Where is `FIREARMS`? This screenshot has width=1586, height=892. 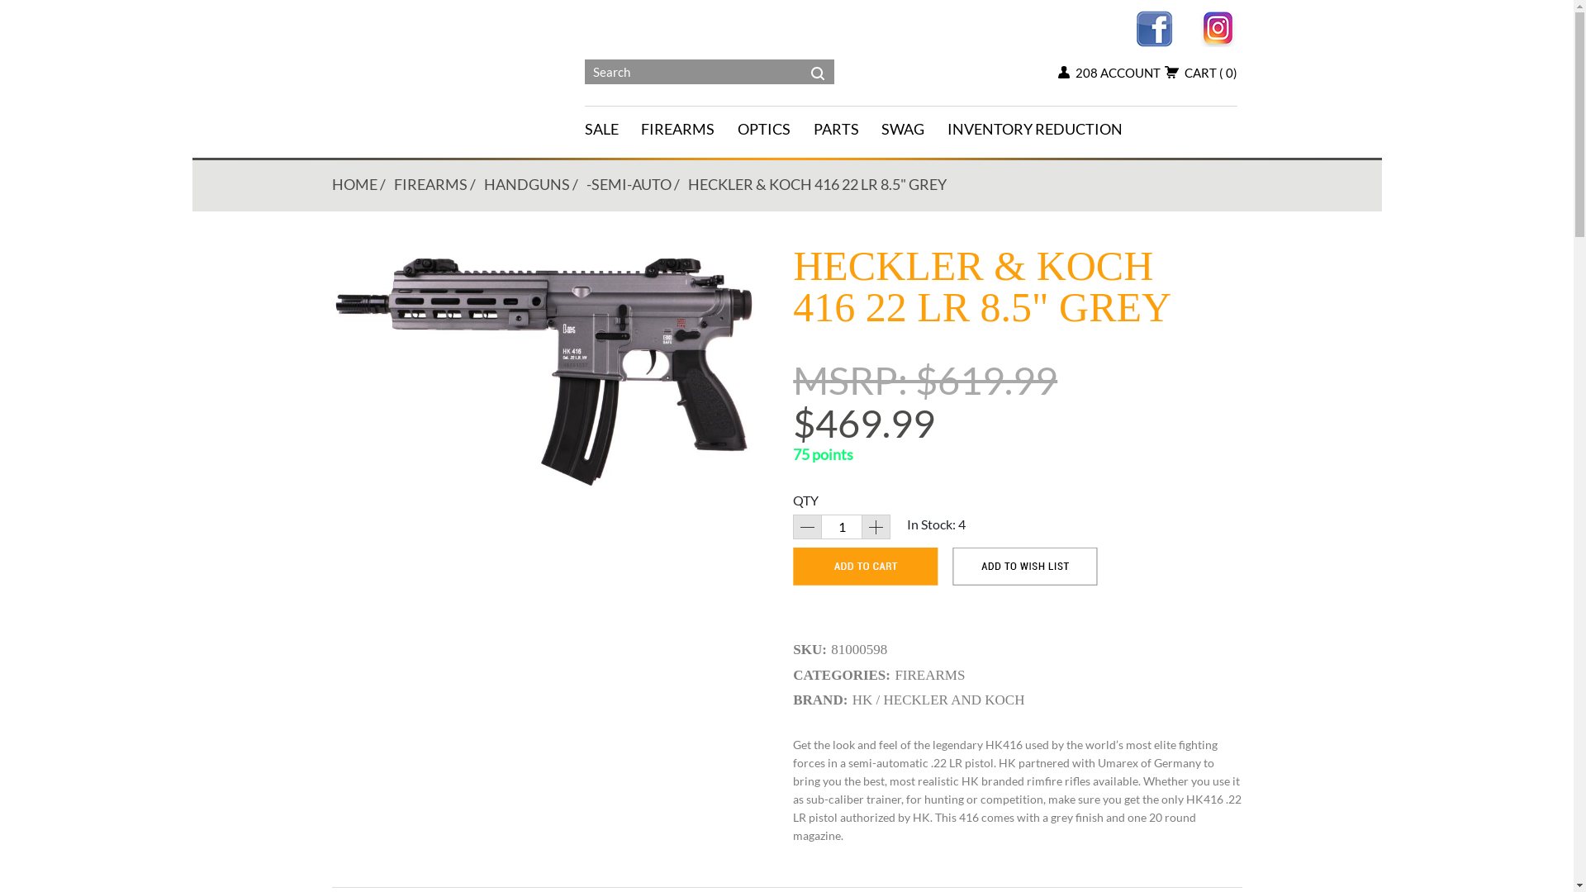
FIREARMS is located at coordinates (430, 184).